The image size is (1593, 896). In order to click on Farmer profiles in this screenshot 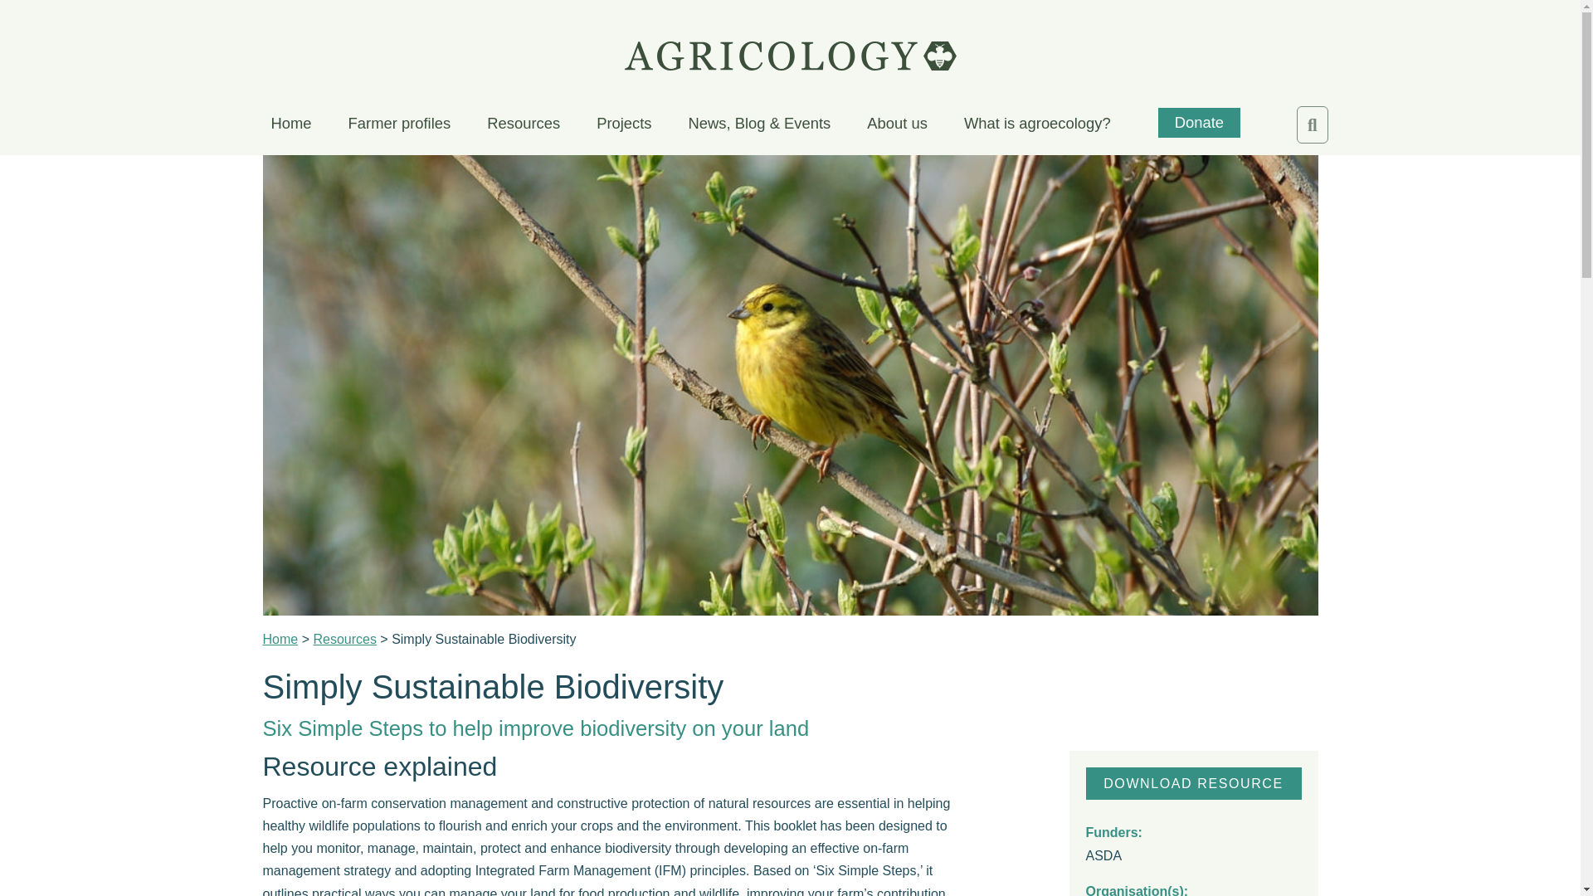, I will do `click(400, 125)`.